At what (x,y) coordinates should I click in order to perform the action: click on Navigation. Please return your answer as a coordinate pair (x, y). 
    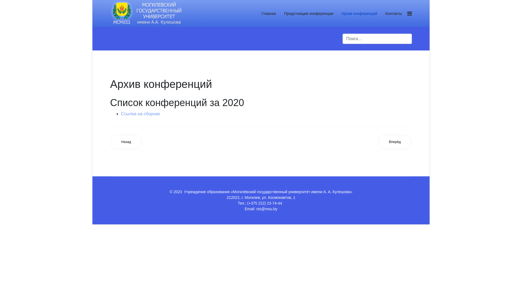
    Looking at the image, I should click on (409, 14).